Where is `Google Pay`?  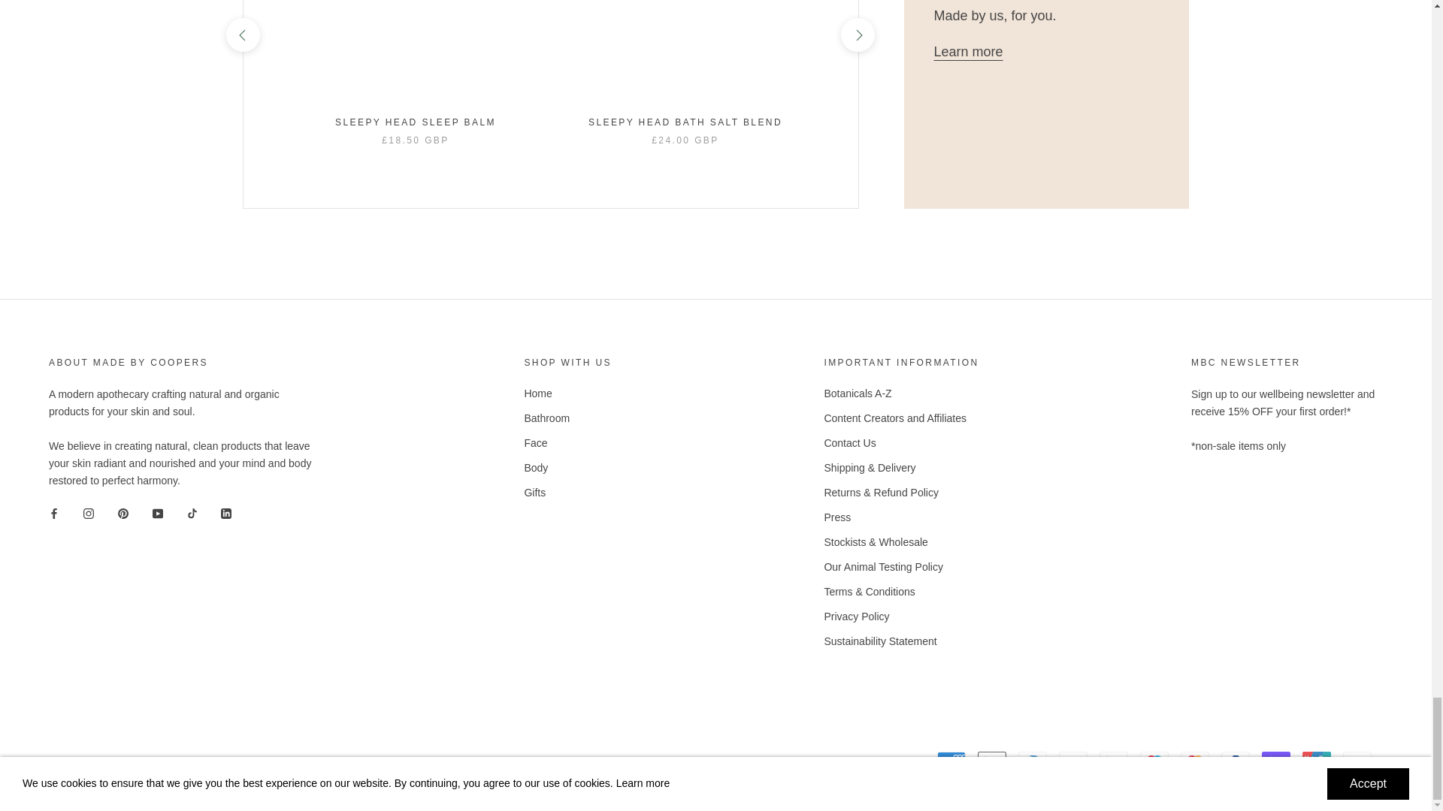
Google Pay is located at coordinates (1114, 760).